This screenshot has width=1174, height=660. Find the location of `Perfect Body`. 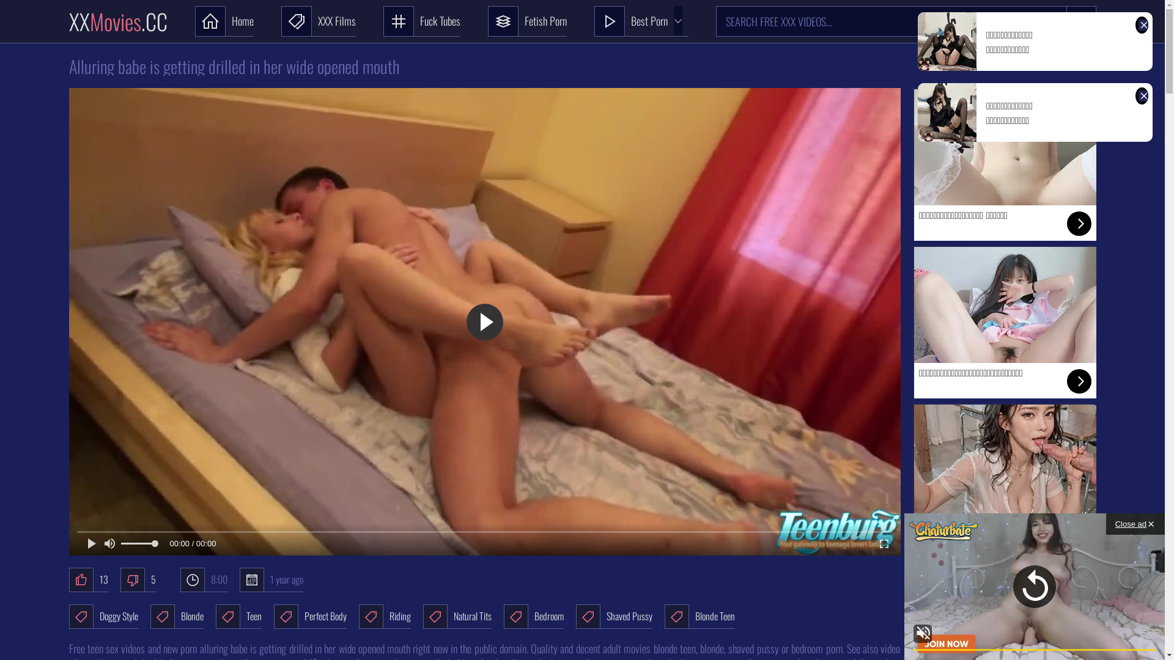

Perfect Body is located at coordinates (311, 617).